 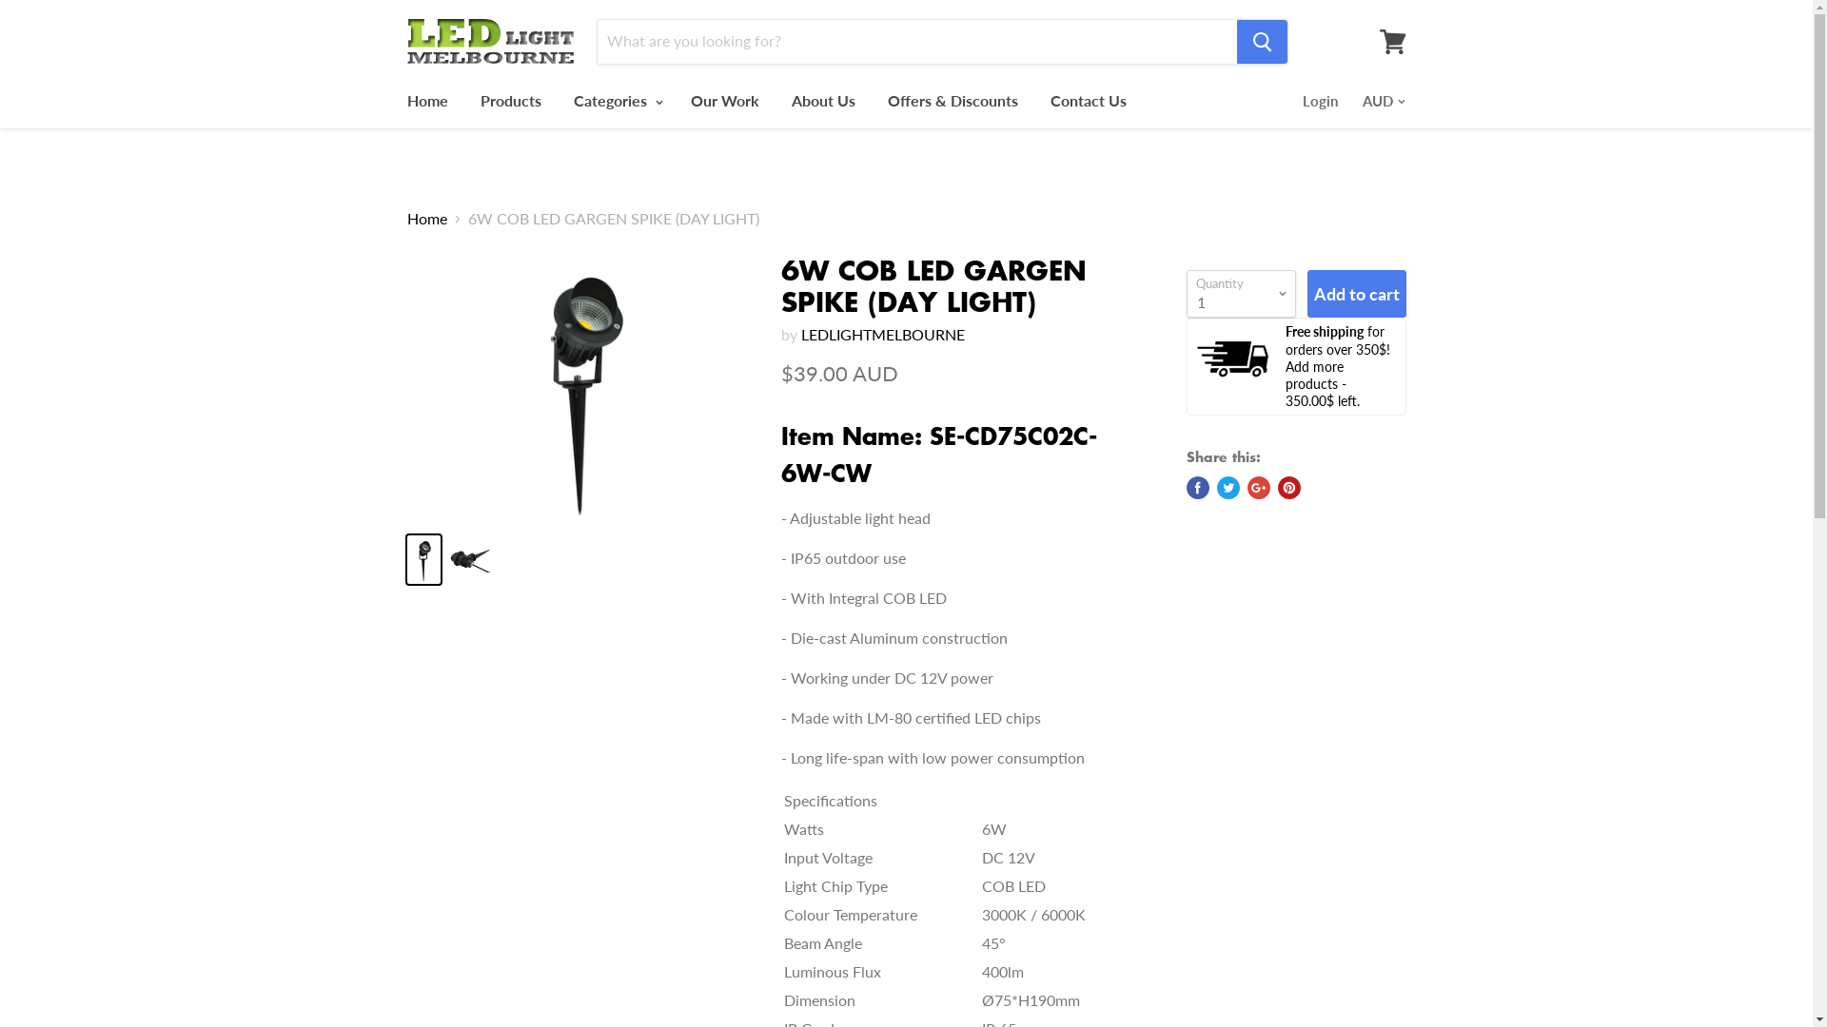 I want to click on Share on Facebook, so click(x=1197, y=488).